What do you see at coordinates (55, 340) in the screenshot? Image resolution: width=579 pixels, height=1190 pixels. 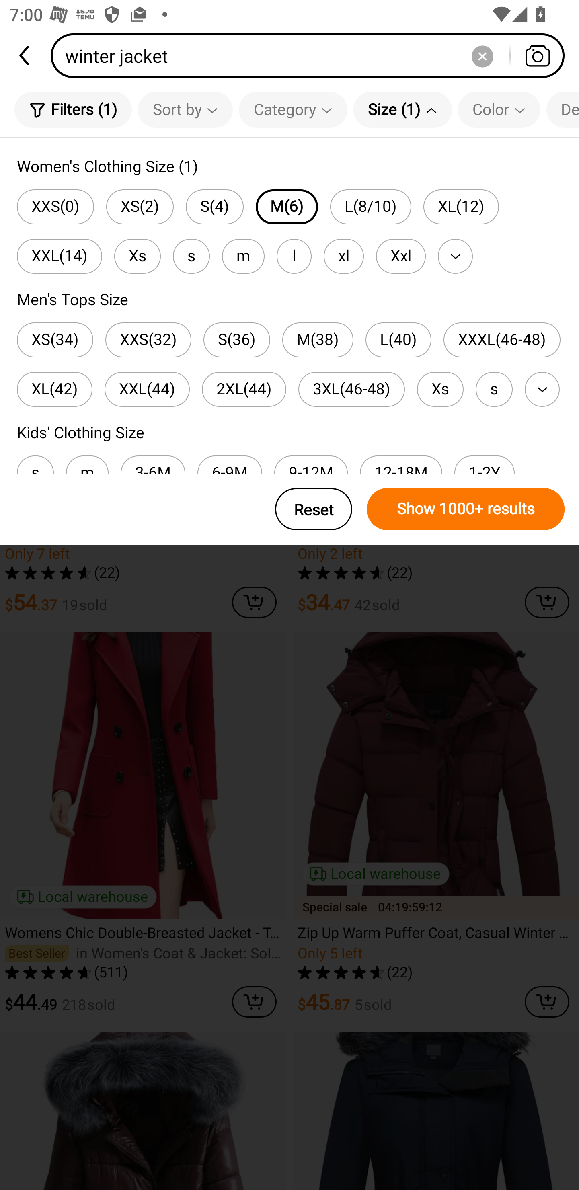 I see `XS(34)` at bounding box center [55, 340].